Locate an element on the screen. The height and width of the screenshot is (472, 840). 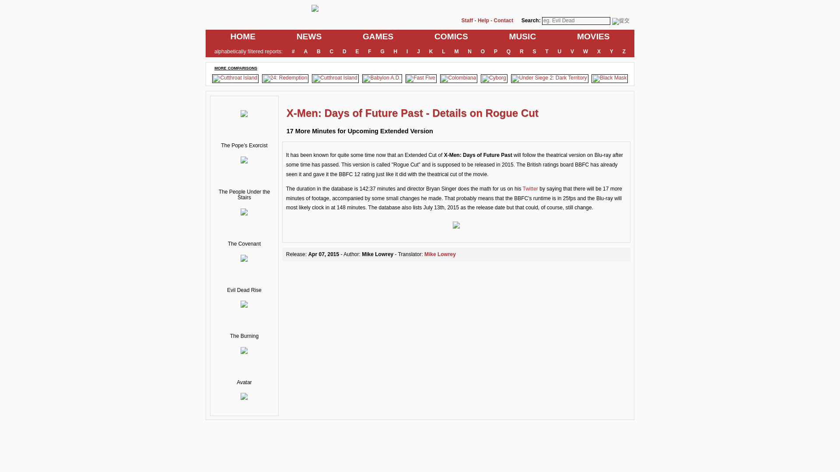
T is located at coordinates (547, 52).